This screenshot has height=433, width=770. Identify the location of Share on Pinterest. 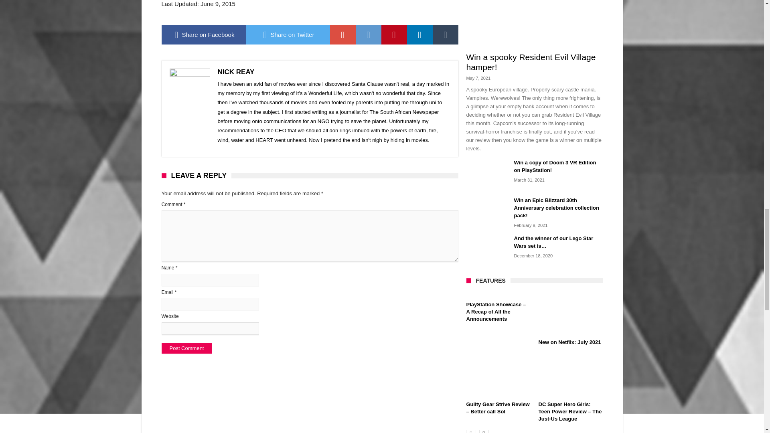
(394, 34).